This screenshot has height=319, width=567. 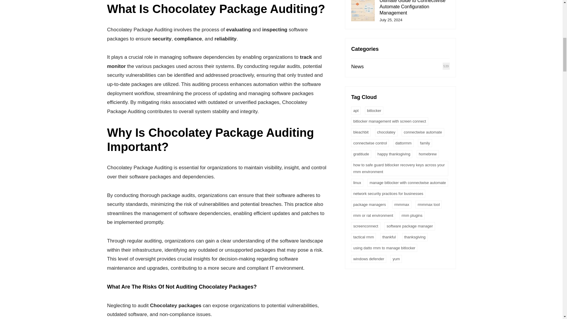 I want to click on chocolatey, so click(x=386, y=132).